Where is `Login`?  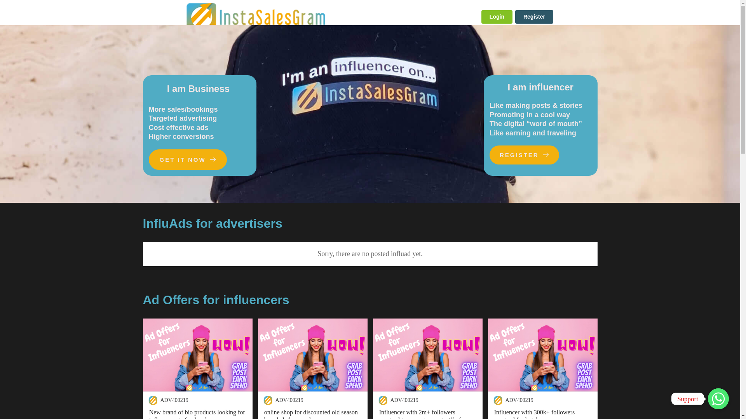 Login is located at coordinates (497, 17).